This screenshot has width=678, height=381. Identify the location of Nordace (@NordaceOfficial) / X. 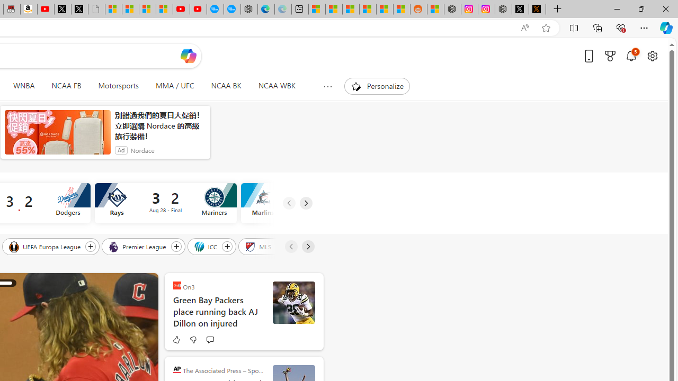
(520, 10).